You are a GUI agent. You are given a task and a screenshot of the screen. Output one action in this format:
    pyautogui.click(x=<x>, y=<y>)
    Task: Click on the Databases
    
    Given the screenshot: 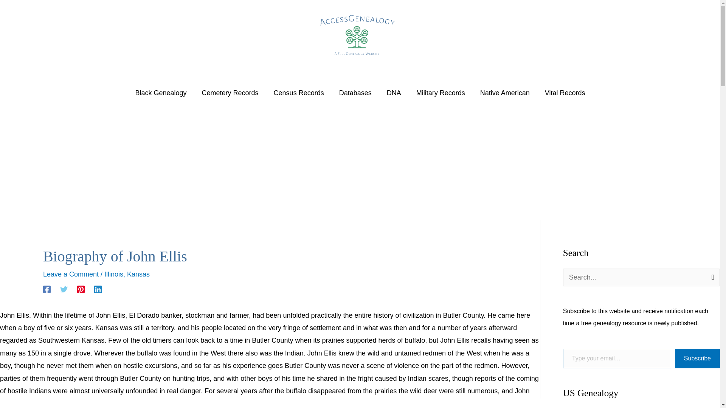 What is the action you would take?
    pyautogui.click(x=355, y=93)
    